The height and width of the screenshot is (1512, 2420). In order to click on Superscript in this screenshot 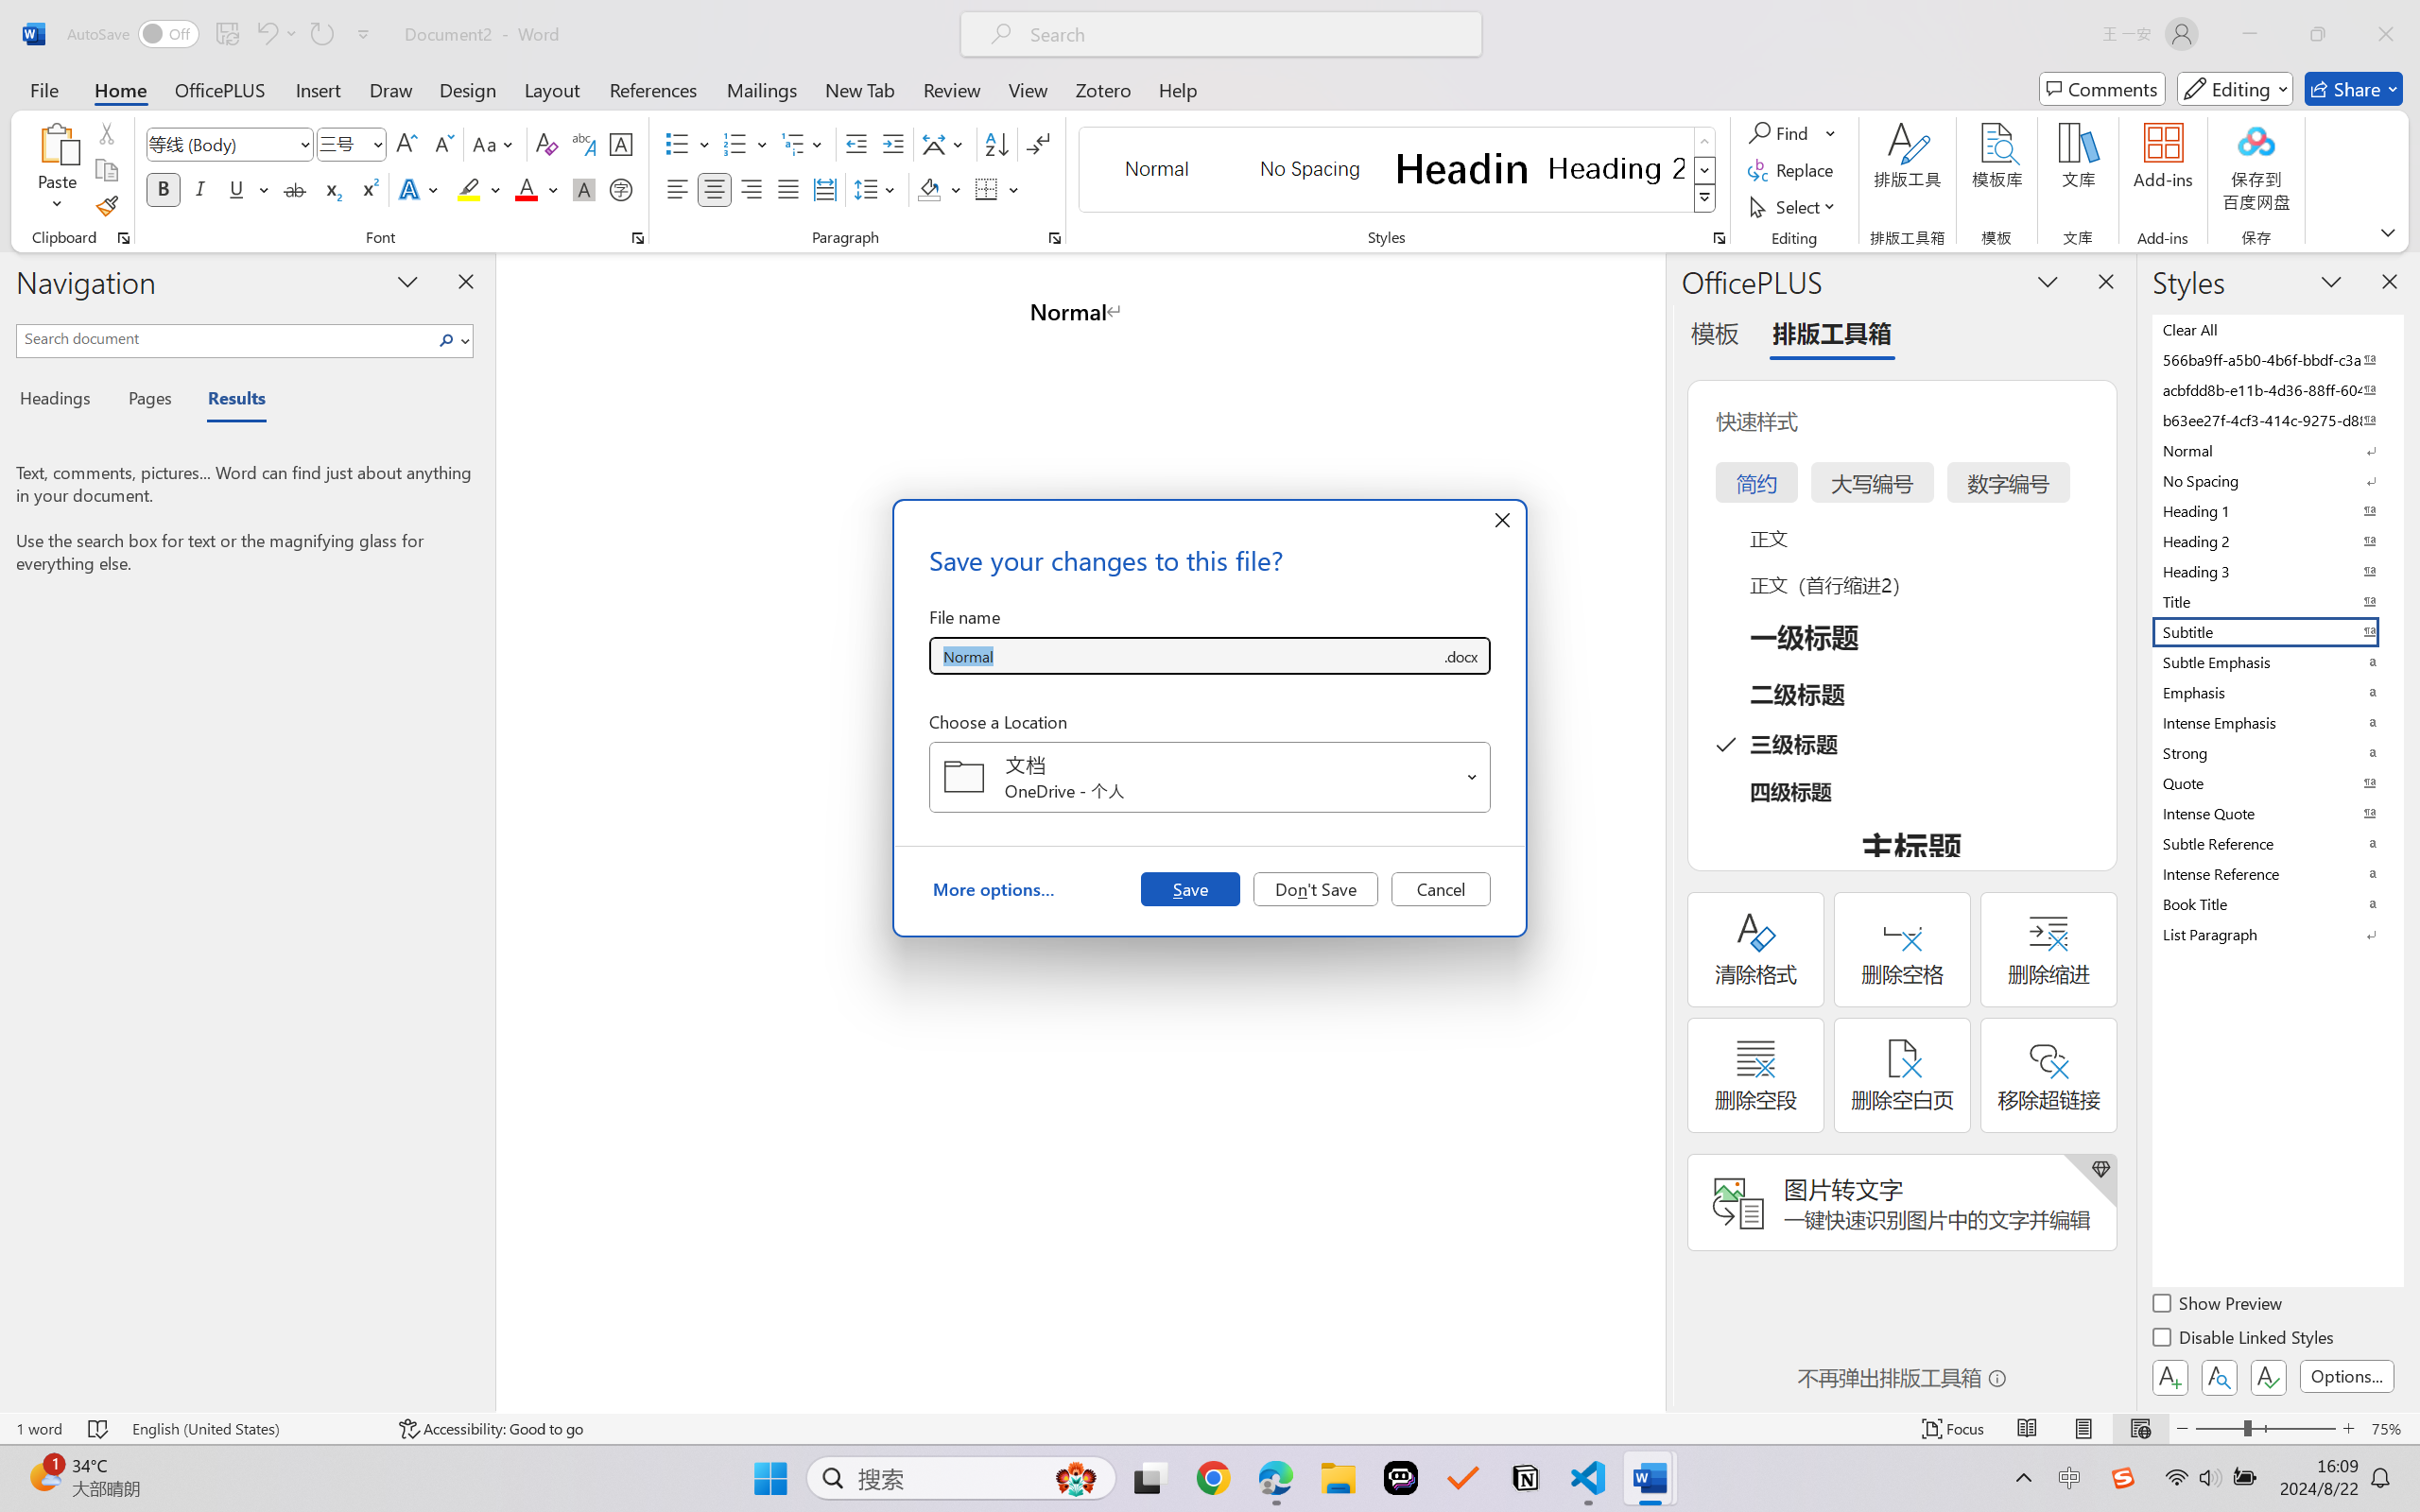, I will do `click(368, 189)`.